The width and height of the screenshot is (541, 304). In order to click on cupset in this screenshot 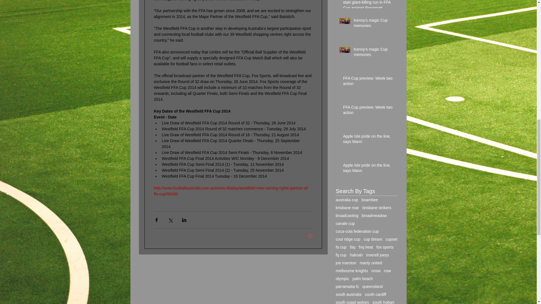, I will do `click(391, 239)`.